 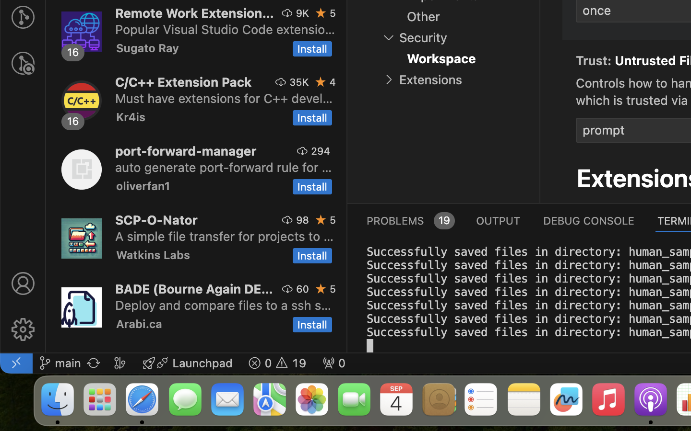 I want to click on port-forward-manager, so click(x=186, y=151).